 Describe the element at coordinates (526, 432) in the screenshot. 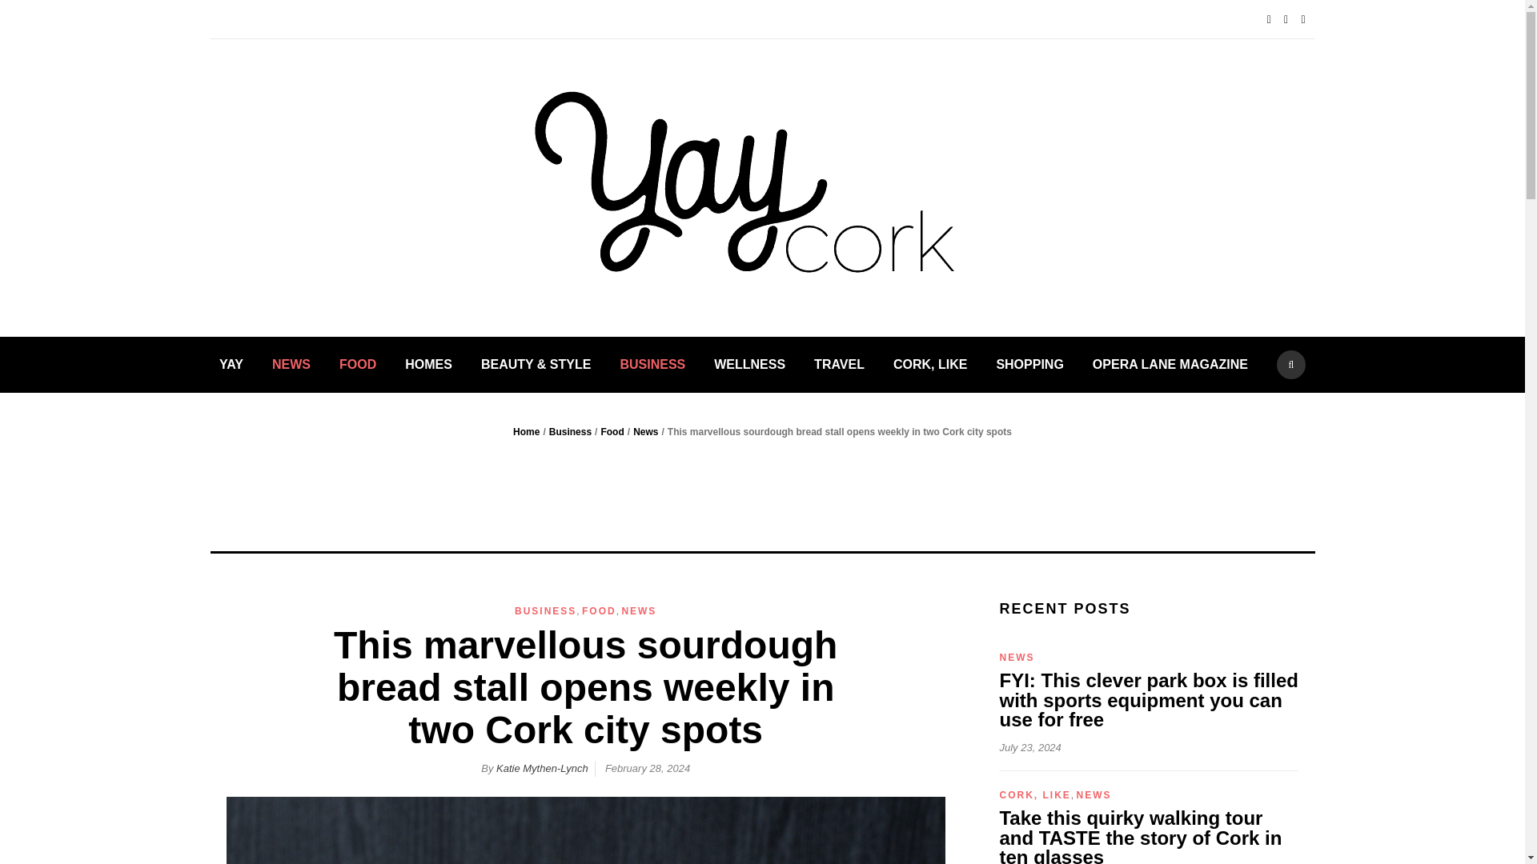

I see `Home` at that location.